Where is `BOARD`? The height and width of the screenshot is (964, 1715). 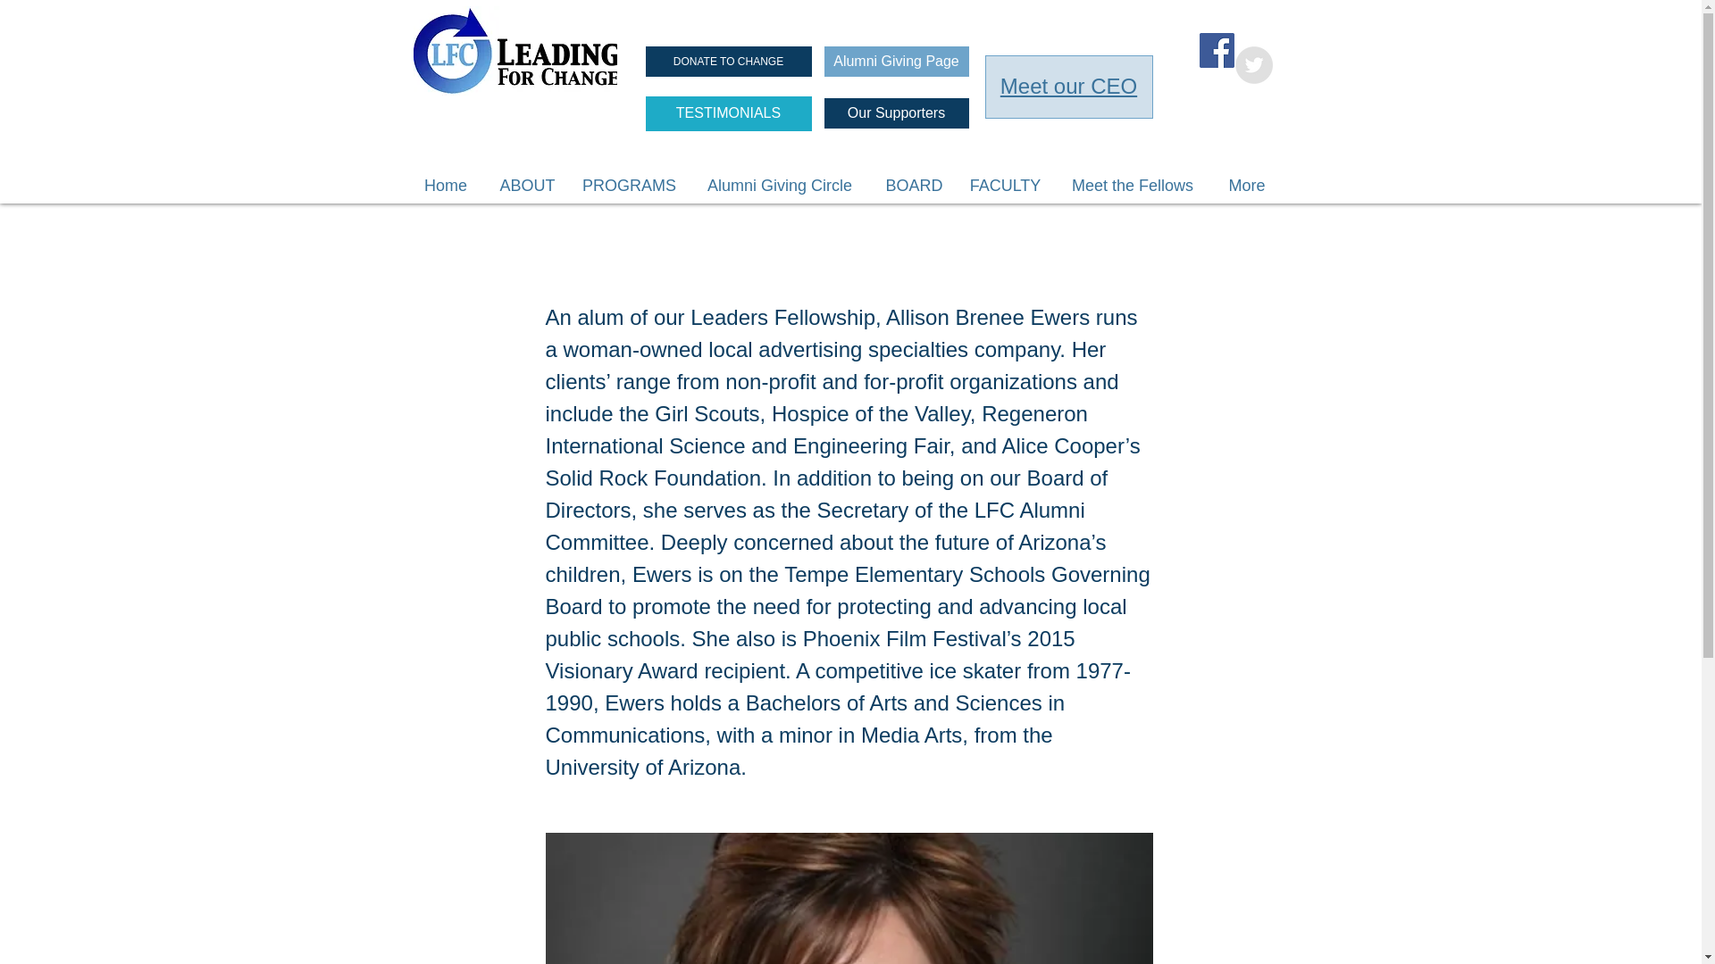
BOARD is located at coordinates (914, 186).